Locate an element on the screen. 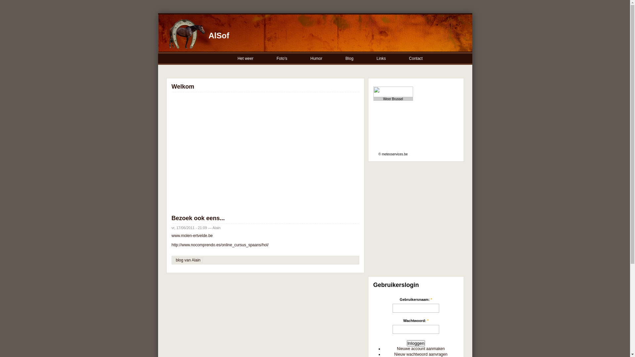 This screenshot has width=635, height=357. blog van Alain is located at coordinates (189, 260).